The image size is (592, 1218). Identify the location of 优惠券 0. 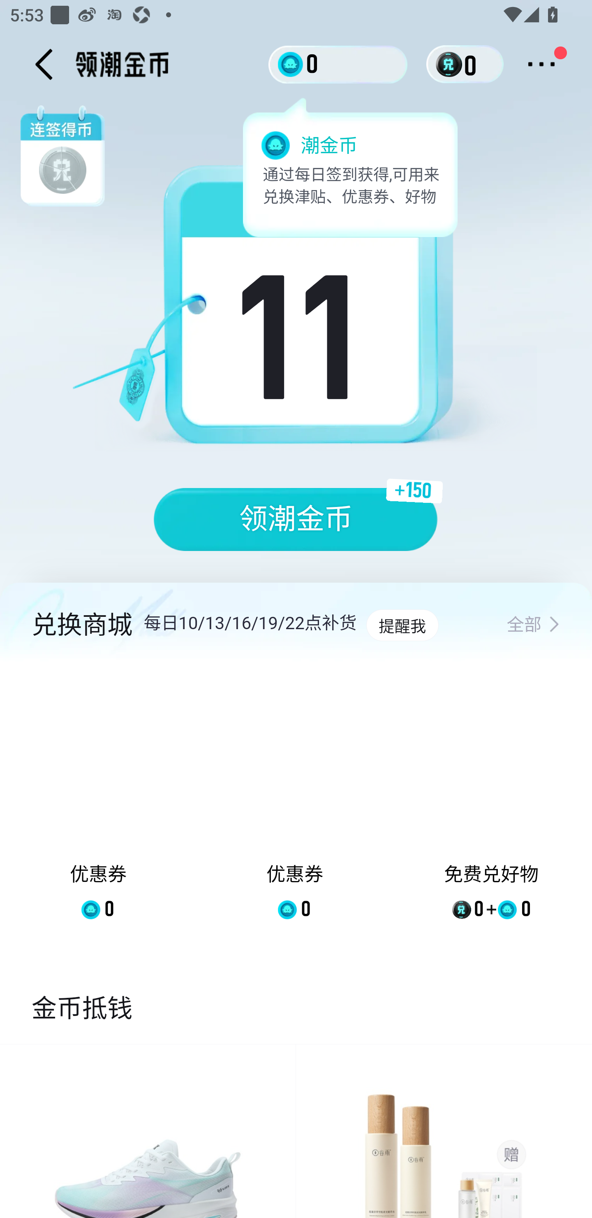
(99, 802).